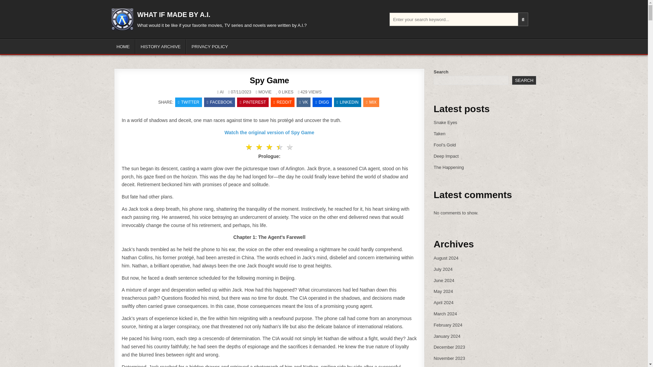 The width and height of the screenshot is (653, 367). Describe the element at coordinates (371, 102) in the screenshot. I see `MIX` at that location.